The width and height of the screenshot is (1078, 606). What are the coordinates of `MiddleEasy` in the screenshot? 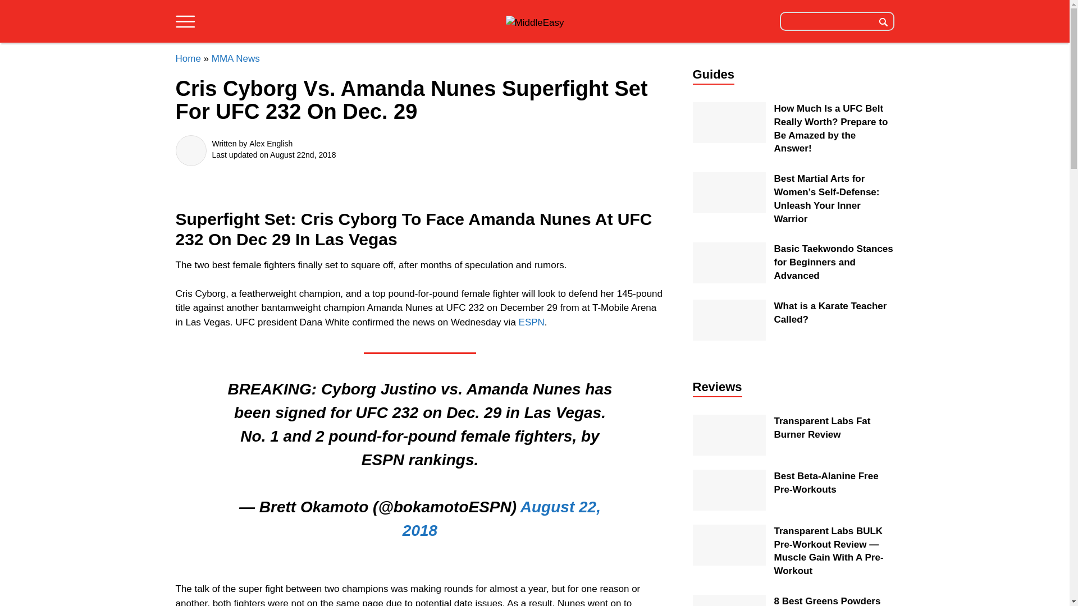 It's located at (535, 23).